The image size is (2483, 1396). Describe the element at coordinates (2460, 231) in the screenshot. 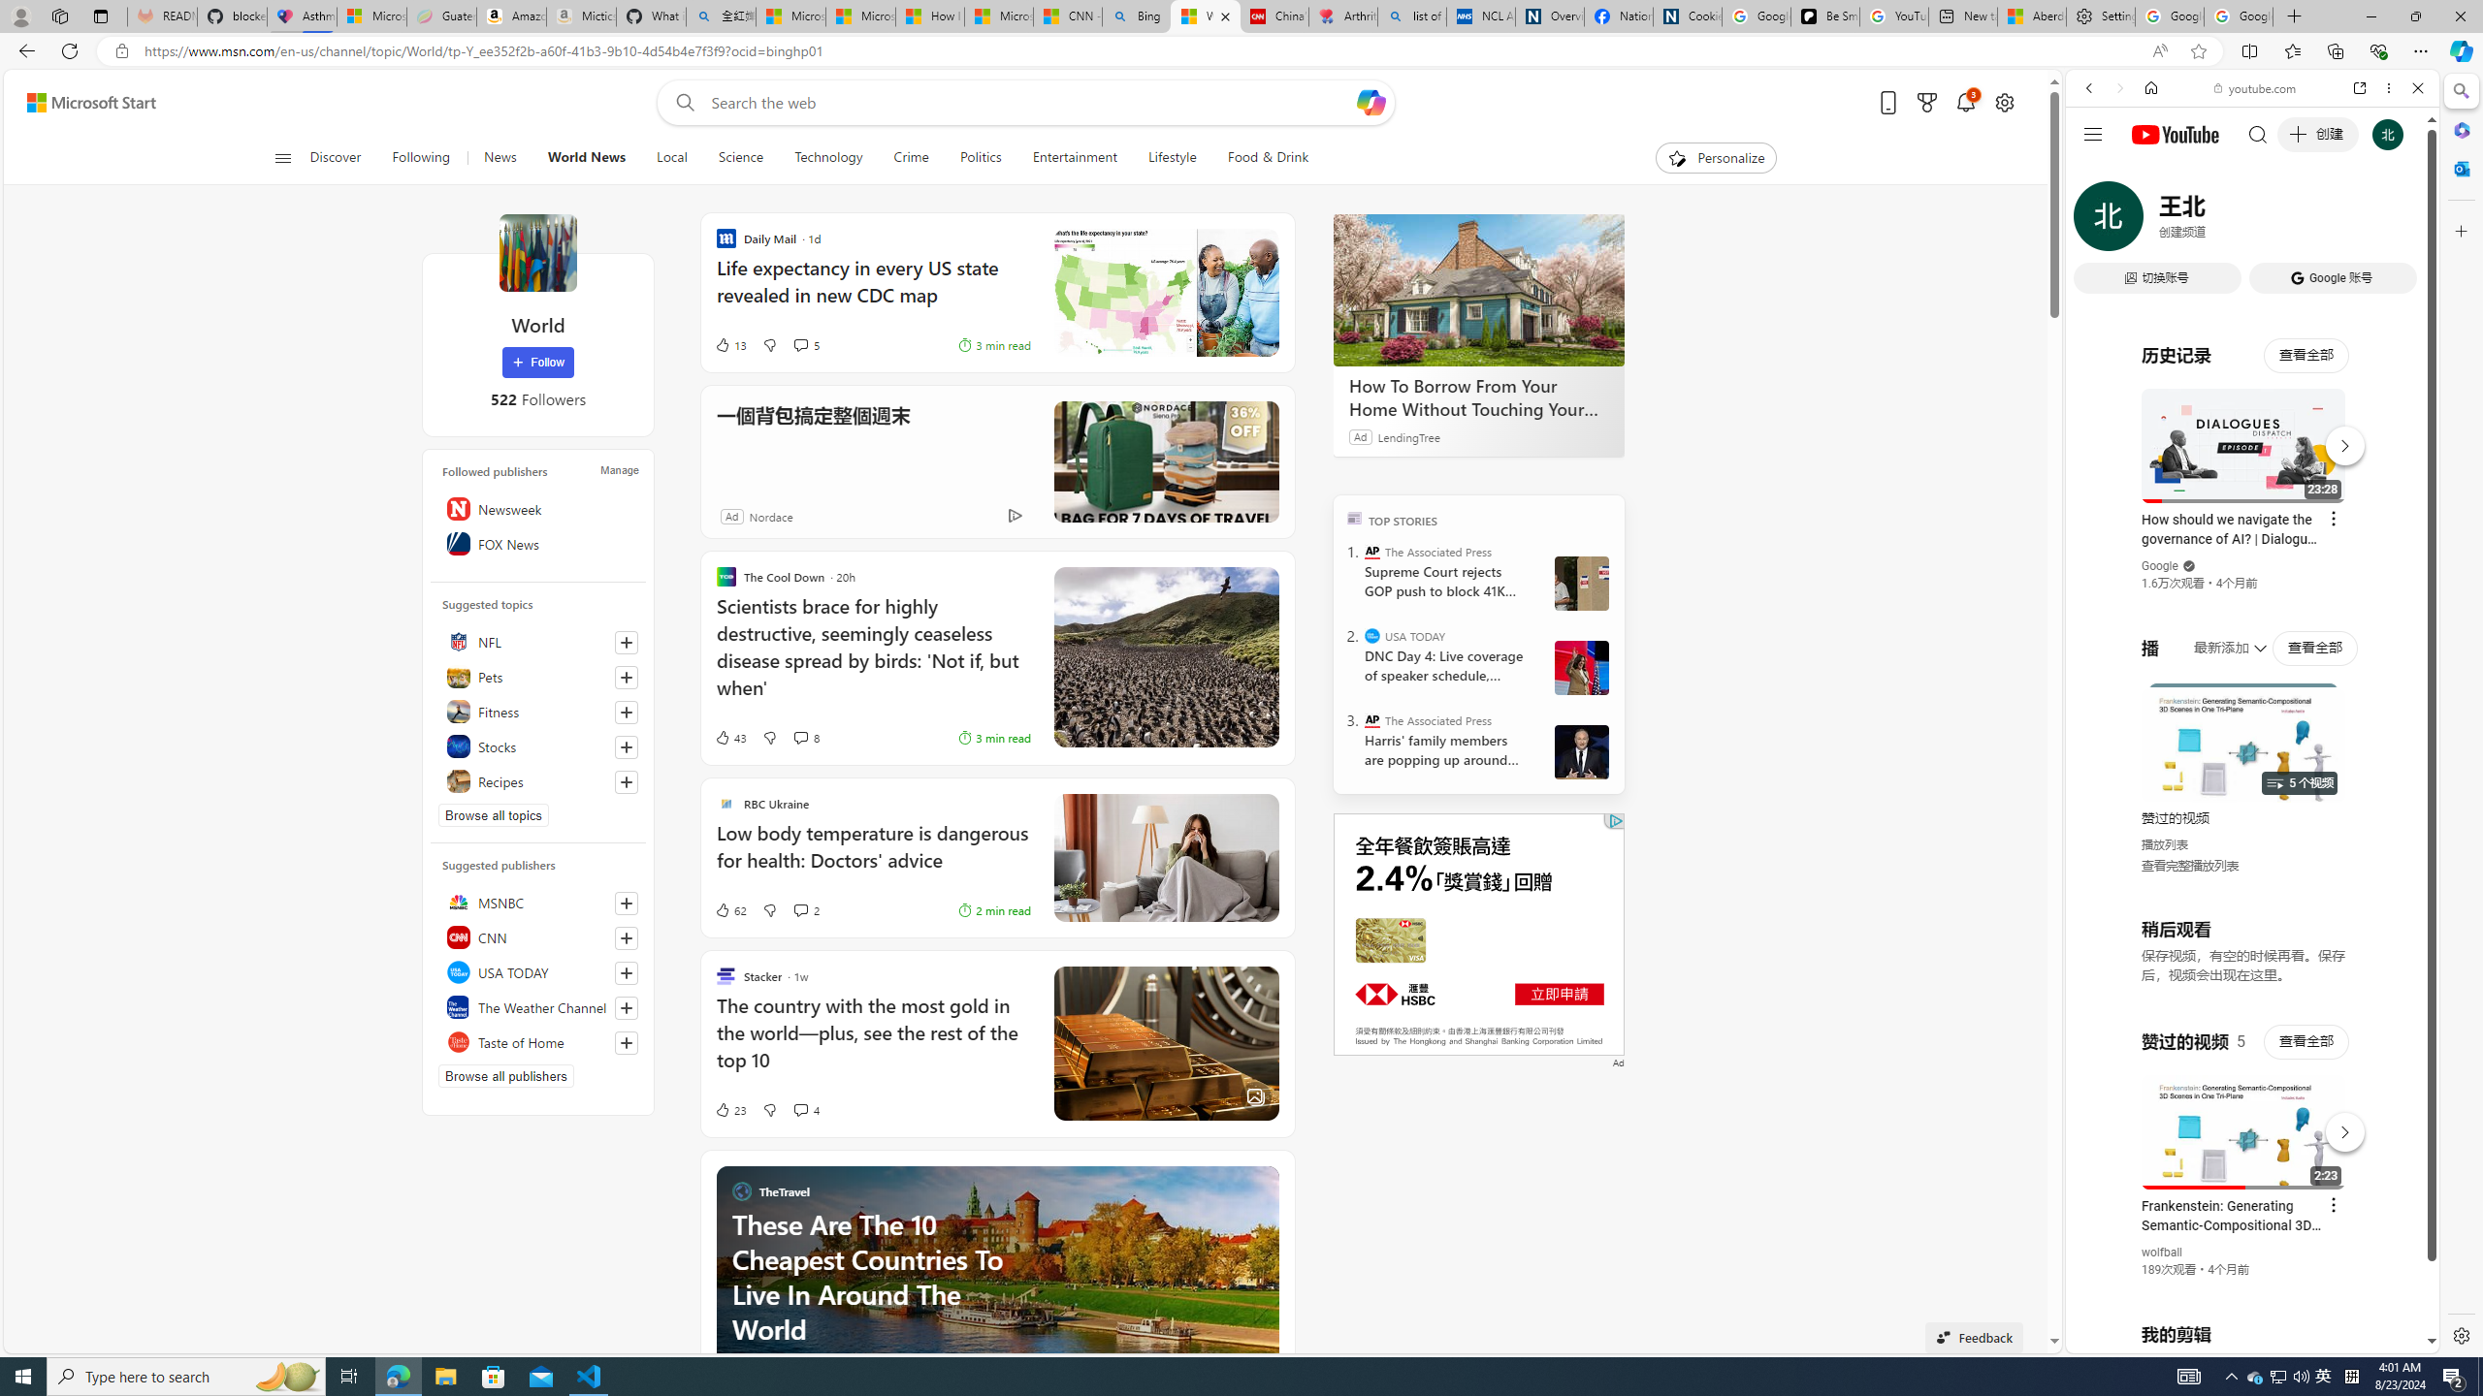

I see `Close Customize pane` at that location.